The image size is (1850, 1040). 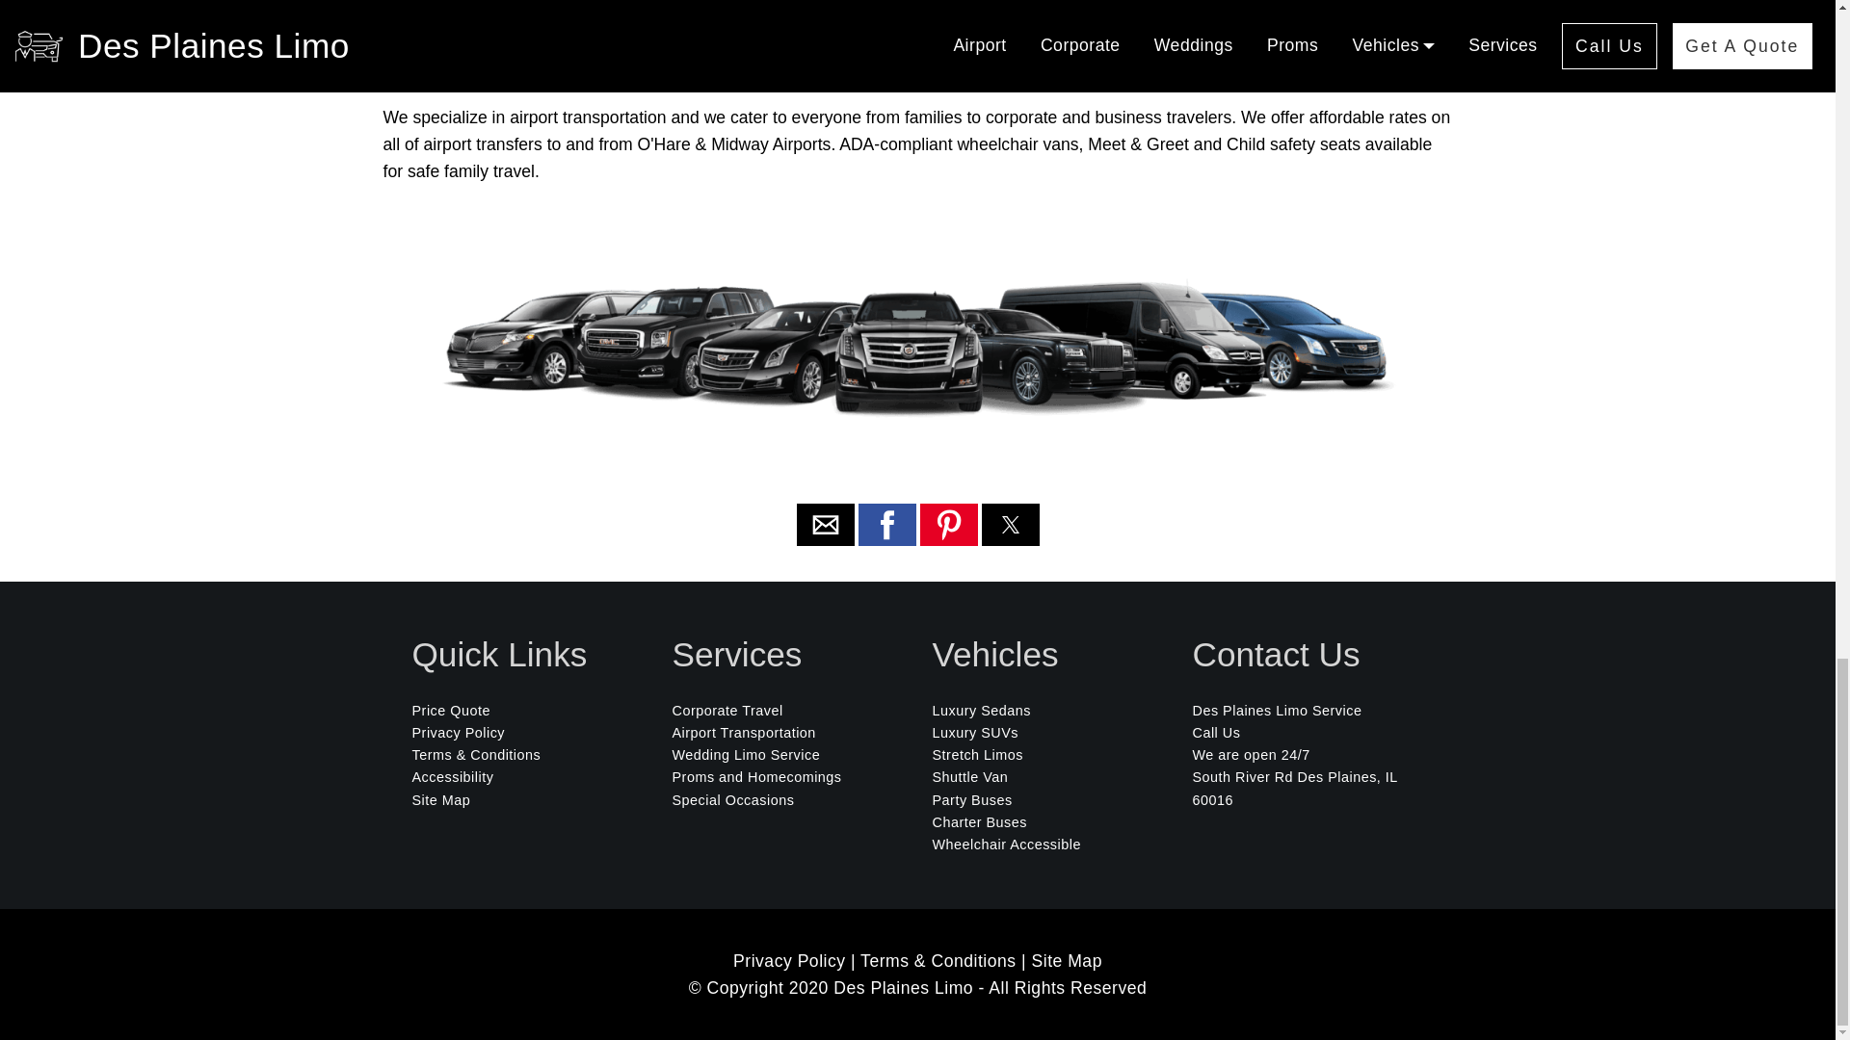 What do you see at coordinates (459, 732) in the screenshot?
I see `Privacy Policy` at bounding box center [459, 732].